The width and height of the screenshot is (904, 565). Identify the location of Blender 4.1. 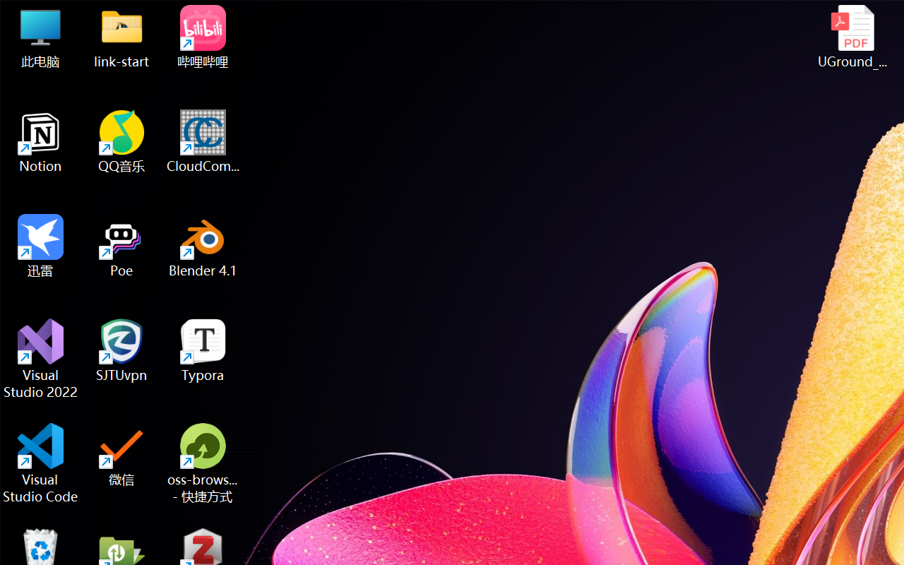
(203, 246).